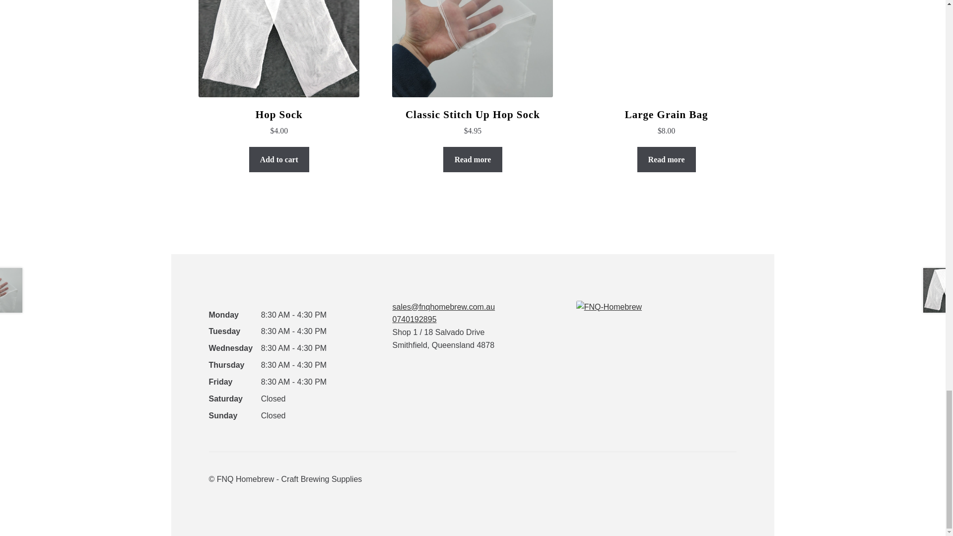  I want to click on 0740192895, so click(414, 320).